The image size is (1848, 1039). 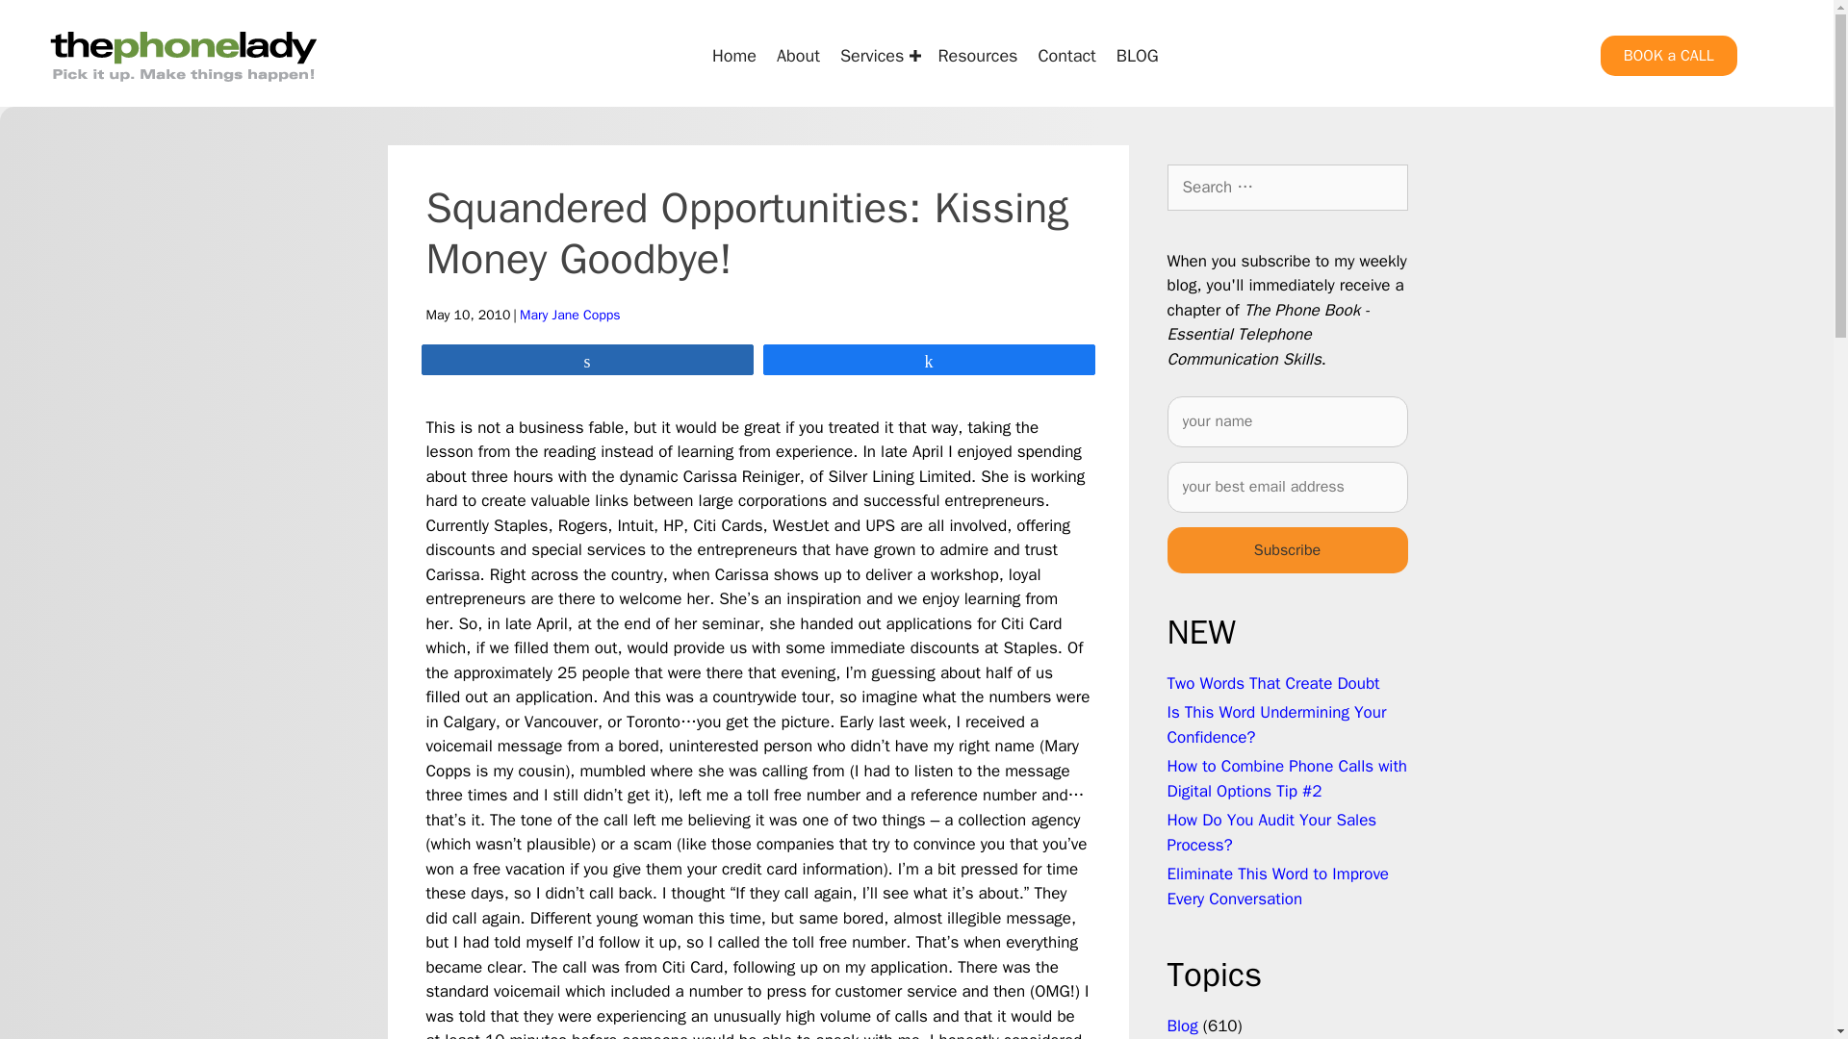 What do you see at coordinates (1270, 832) in the screenshot?
I see `How Do You Audit Your Sales Process?` at bounding box center [1270, 832].